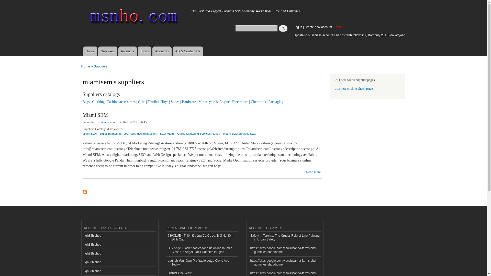 This screenshot has width=491, height=276. Describe the element at coordinates (240, 102) in the screenshot. I see `Electronics` at that location.